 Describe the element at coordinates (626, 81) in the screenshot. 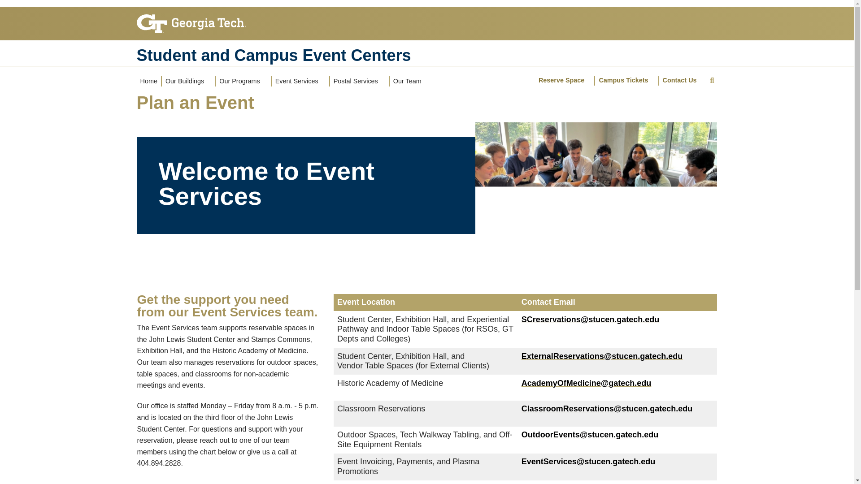

I see `Campus Tickets` at that location.